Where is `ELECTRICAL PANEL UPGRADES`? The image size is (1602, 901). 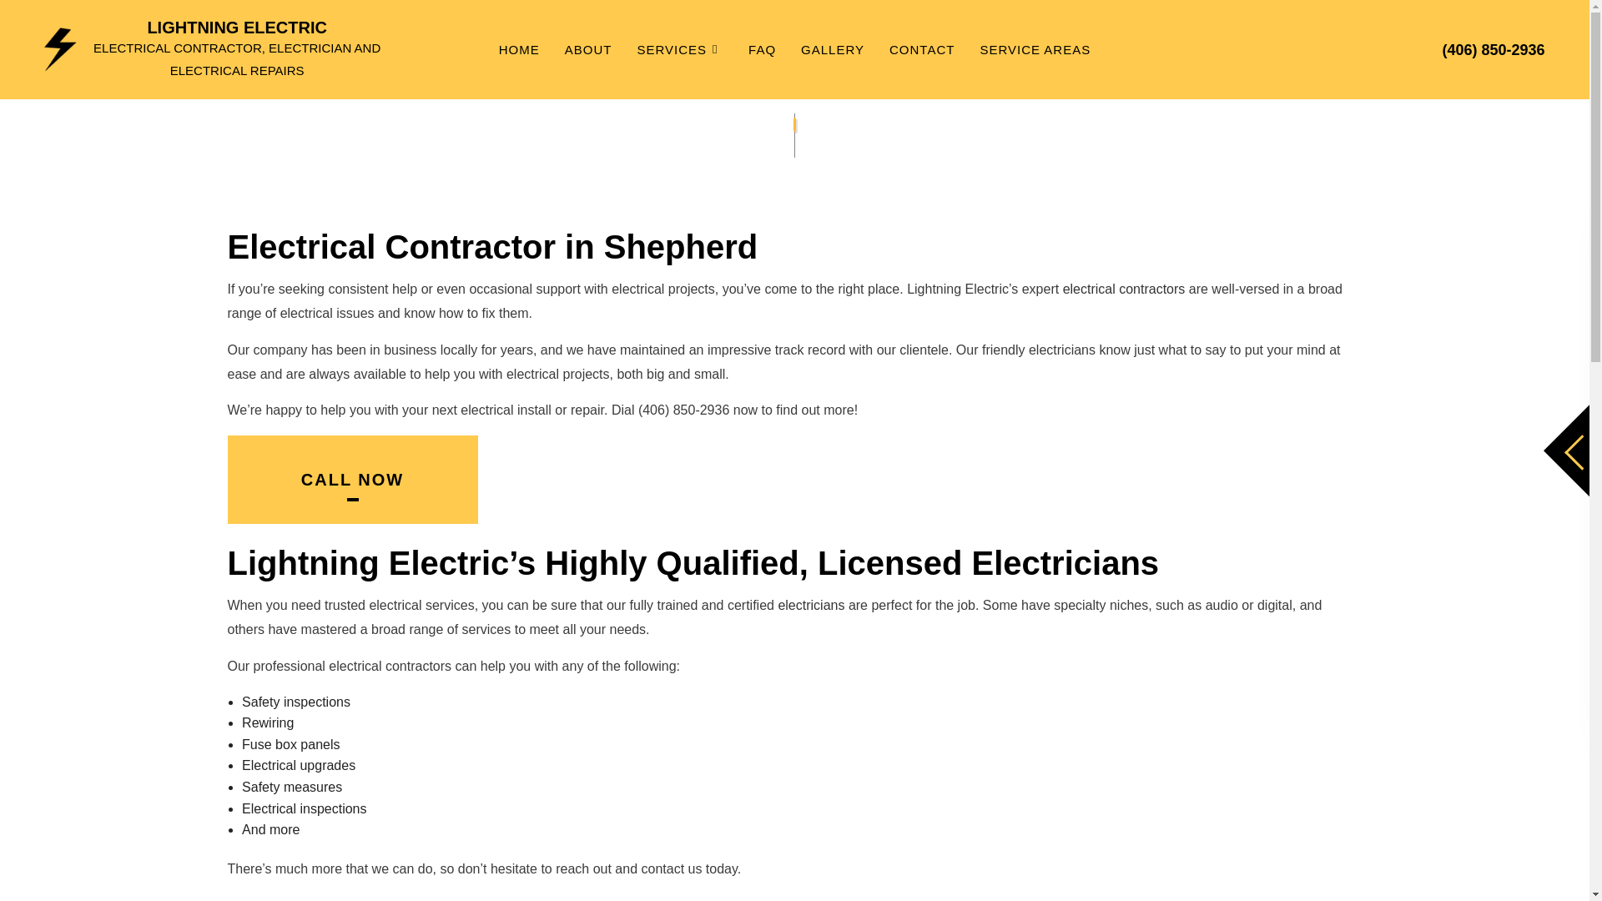
ELECTRICAL PANEL UPGRADES is located at coordinates (549, 168).